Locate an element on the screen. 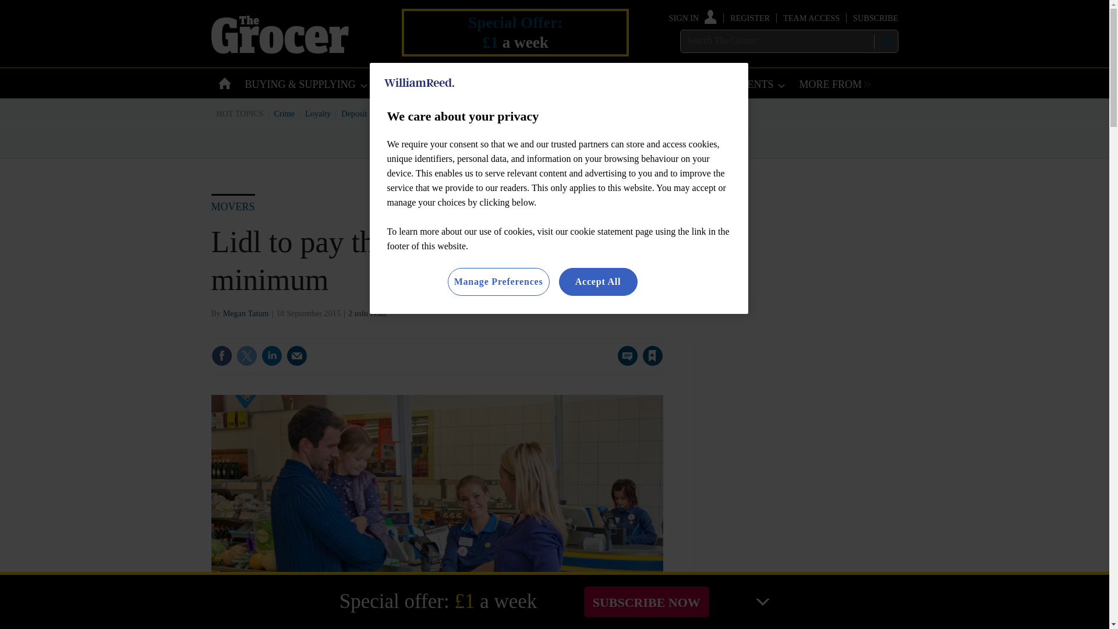  Site name is located at coordinates (279, 50).